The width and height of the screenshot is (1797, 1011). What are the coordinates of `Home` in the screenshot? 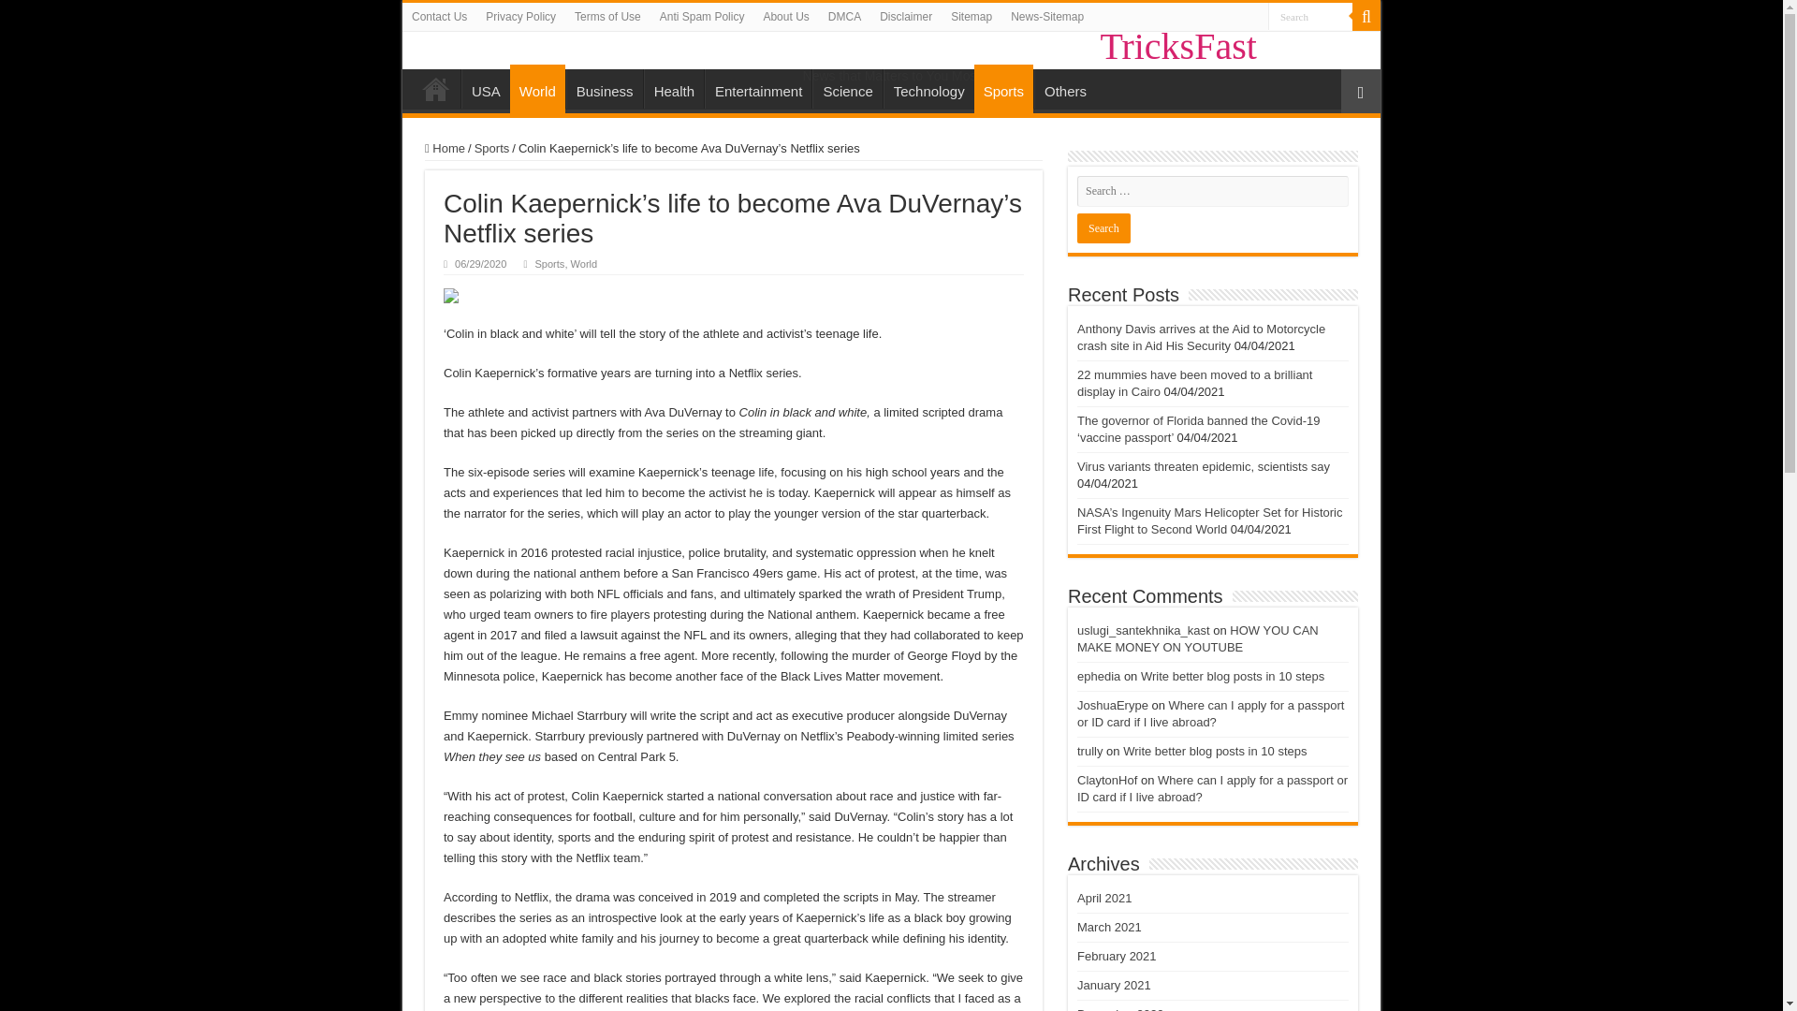 It's located at (445, 148).